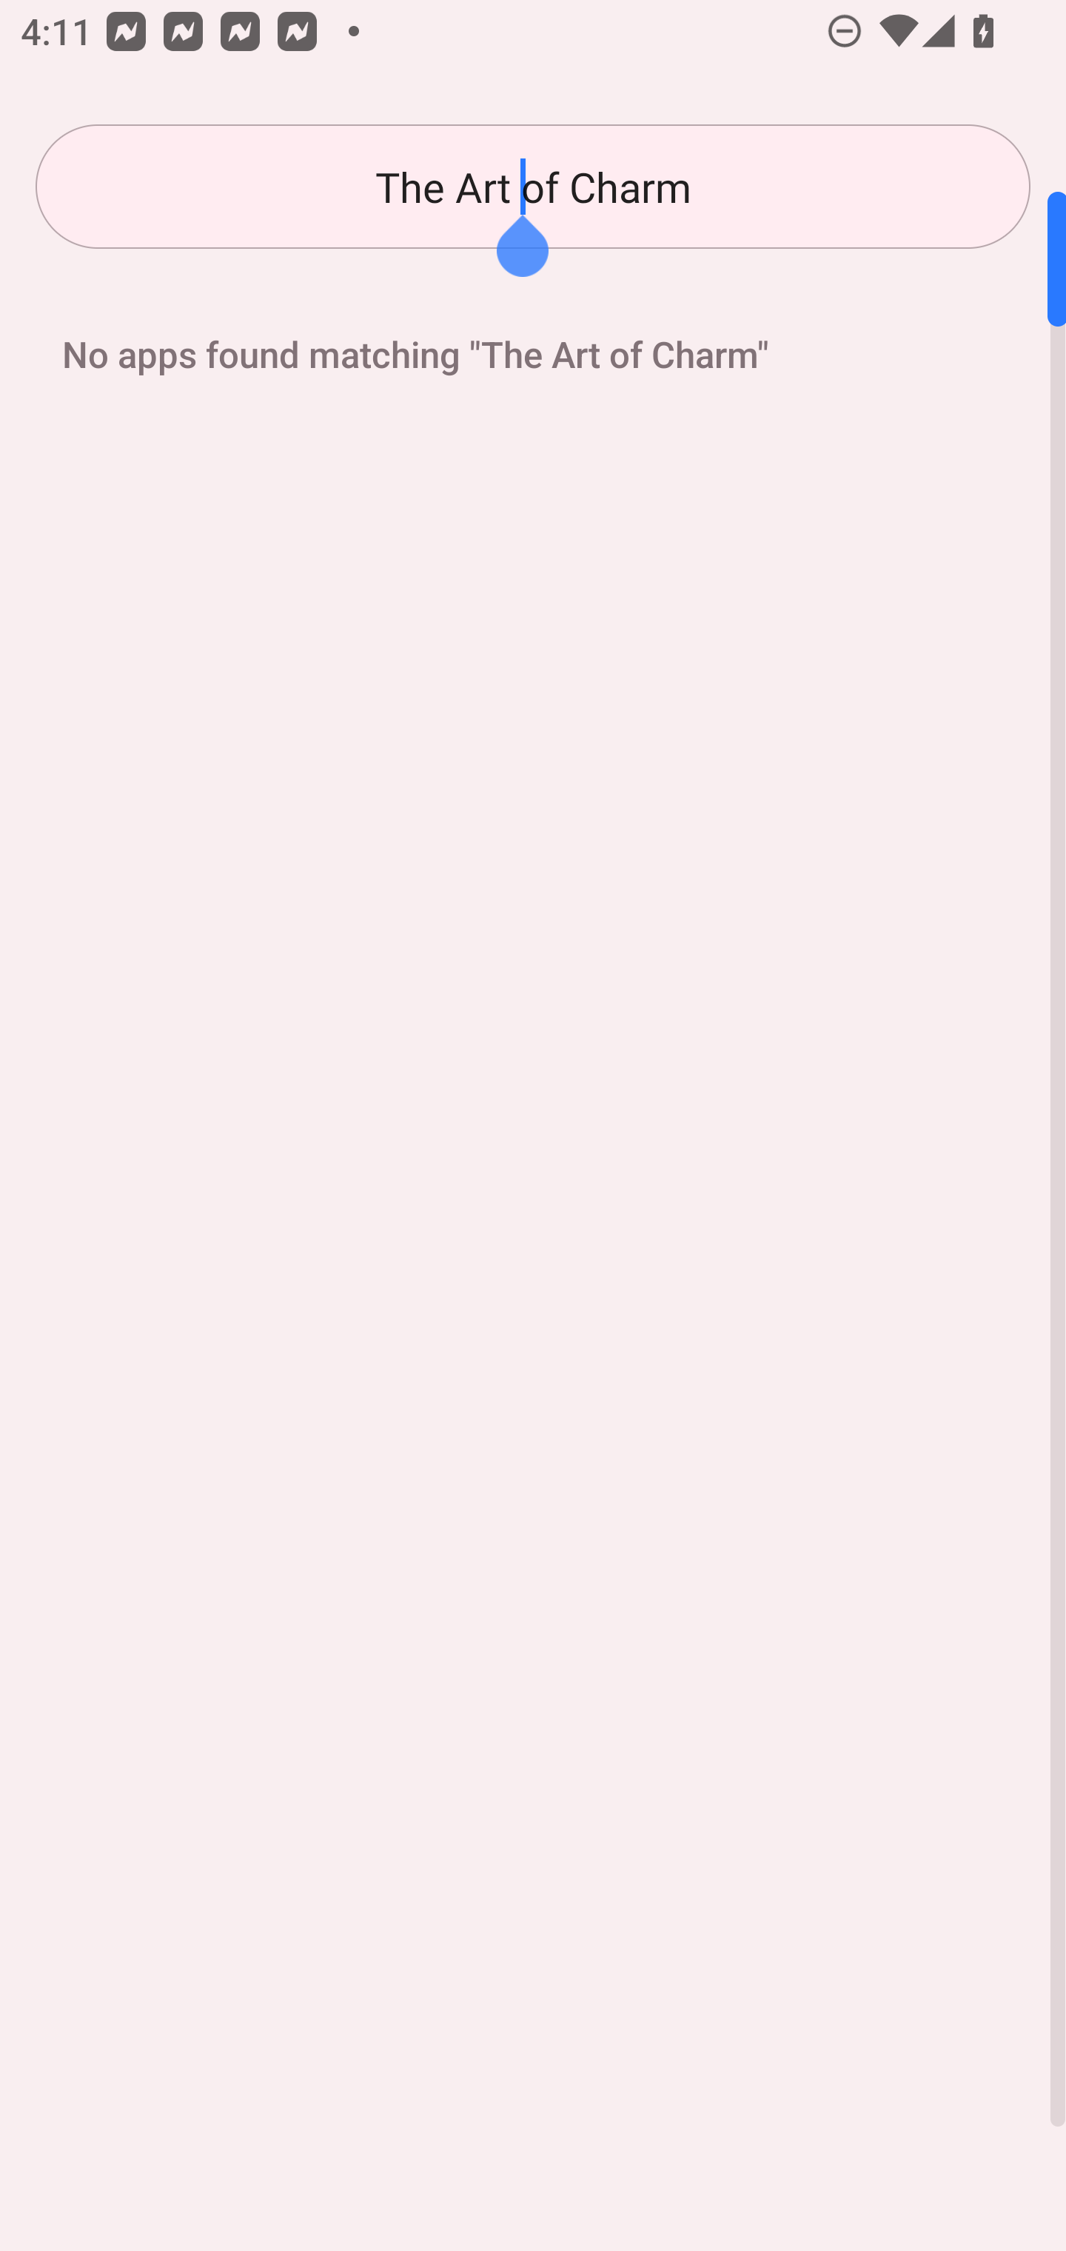 The width and height of the screenshot is (1066, 2251). I want to click on The Art of Charm, so click(533, 187).